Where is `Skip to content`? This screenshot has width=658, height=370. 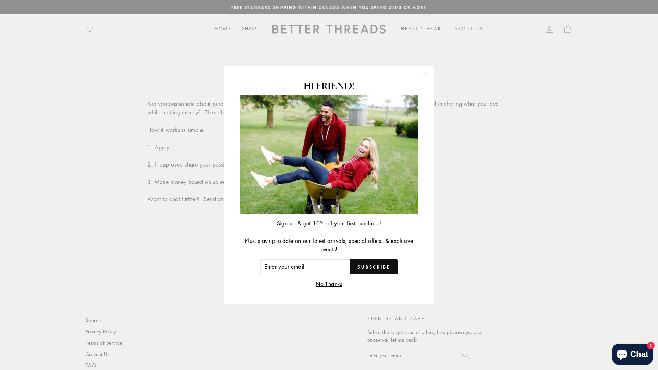
Skip to content is located at coordinates (0, 0).